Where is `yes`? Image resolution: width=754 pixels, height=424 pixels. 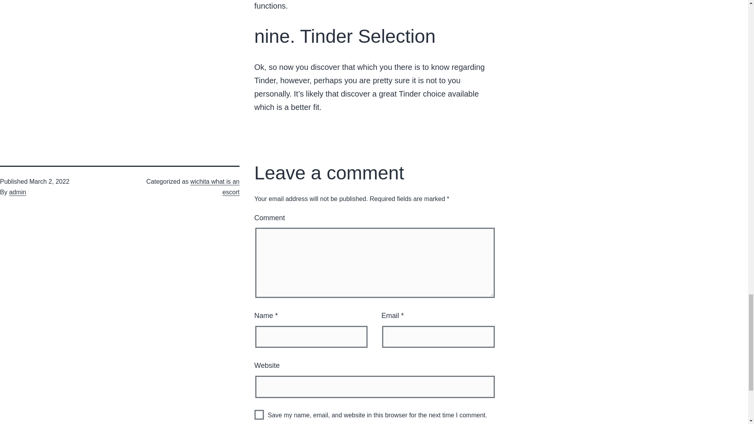 yes is located at coordinates (259, 415).